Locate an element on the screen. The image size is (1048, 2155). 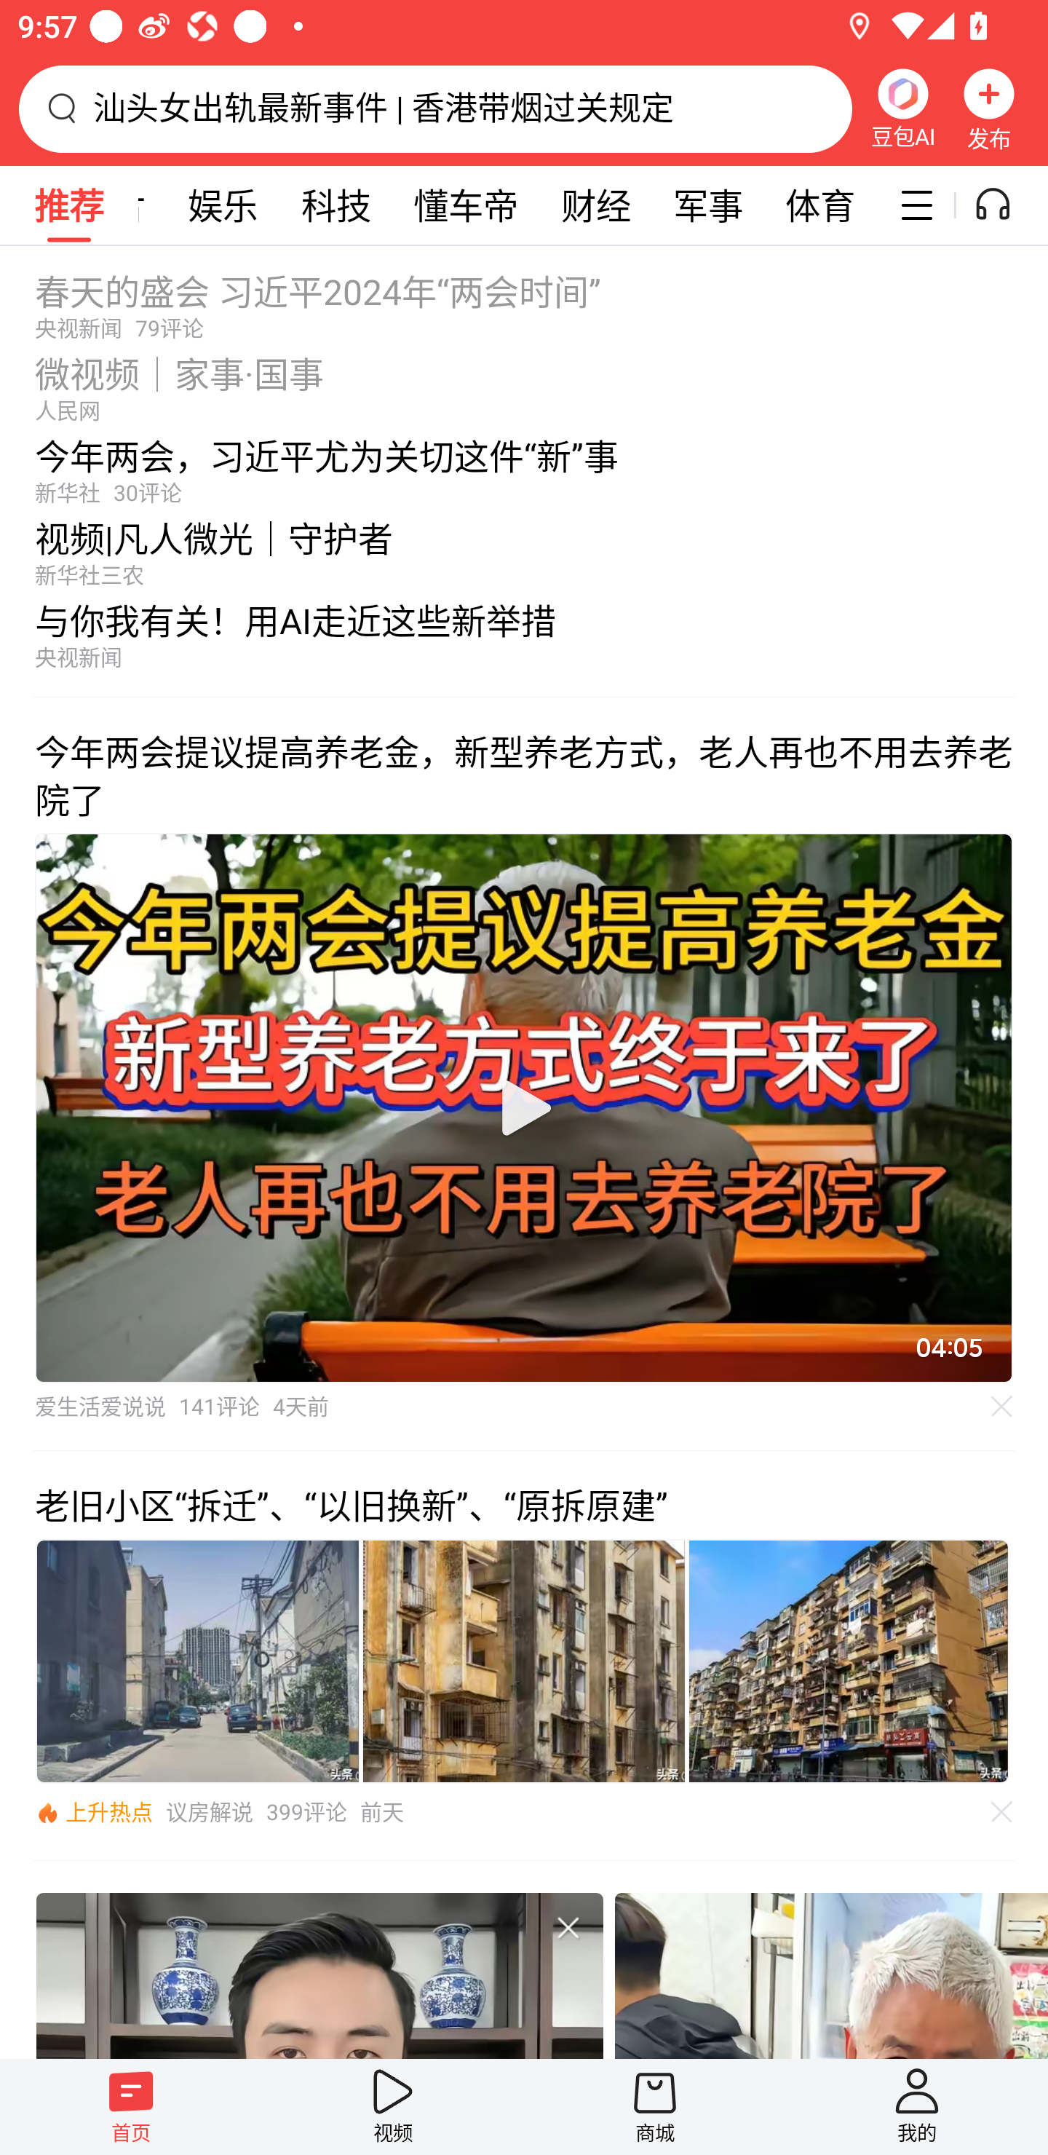
听一听开关 is located at coordinates (1006, 205).